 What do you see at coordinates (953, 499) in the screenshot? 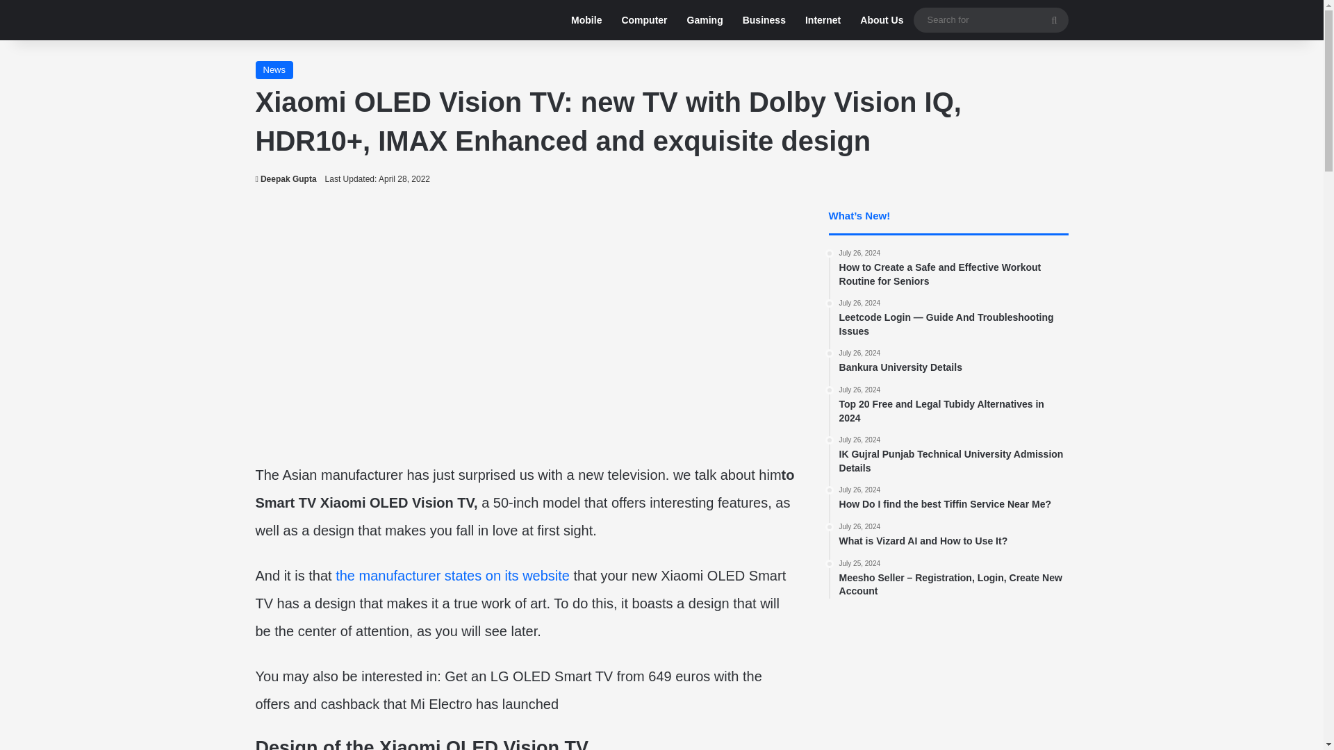
I see `Deepak Gupta` at bounding box center [953, 499].